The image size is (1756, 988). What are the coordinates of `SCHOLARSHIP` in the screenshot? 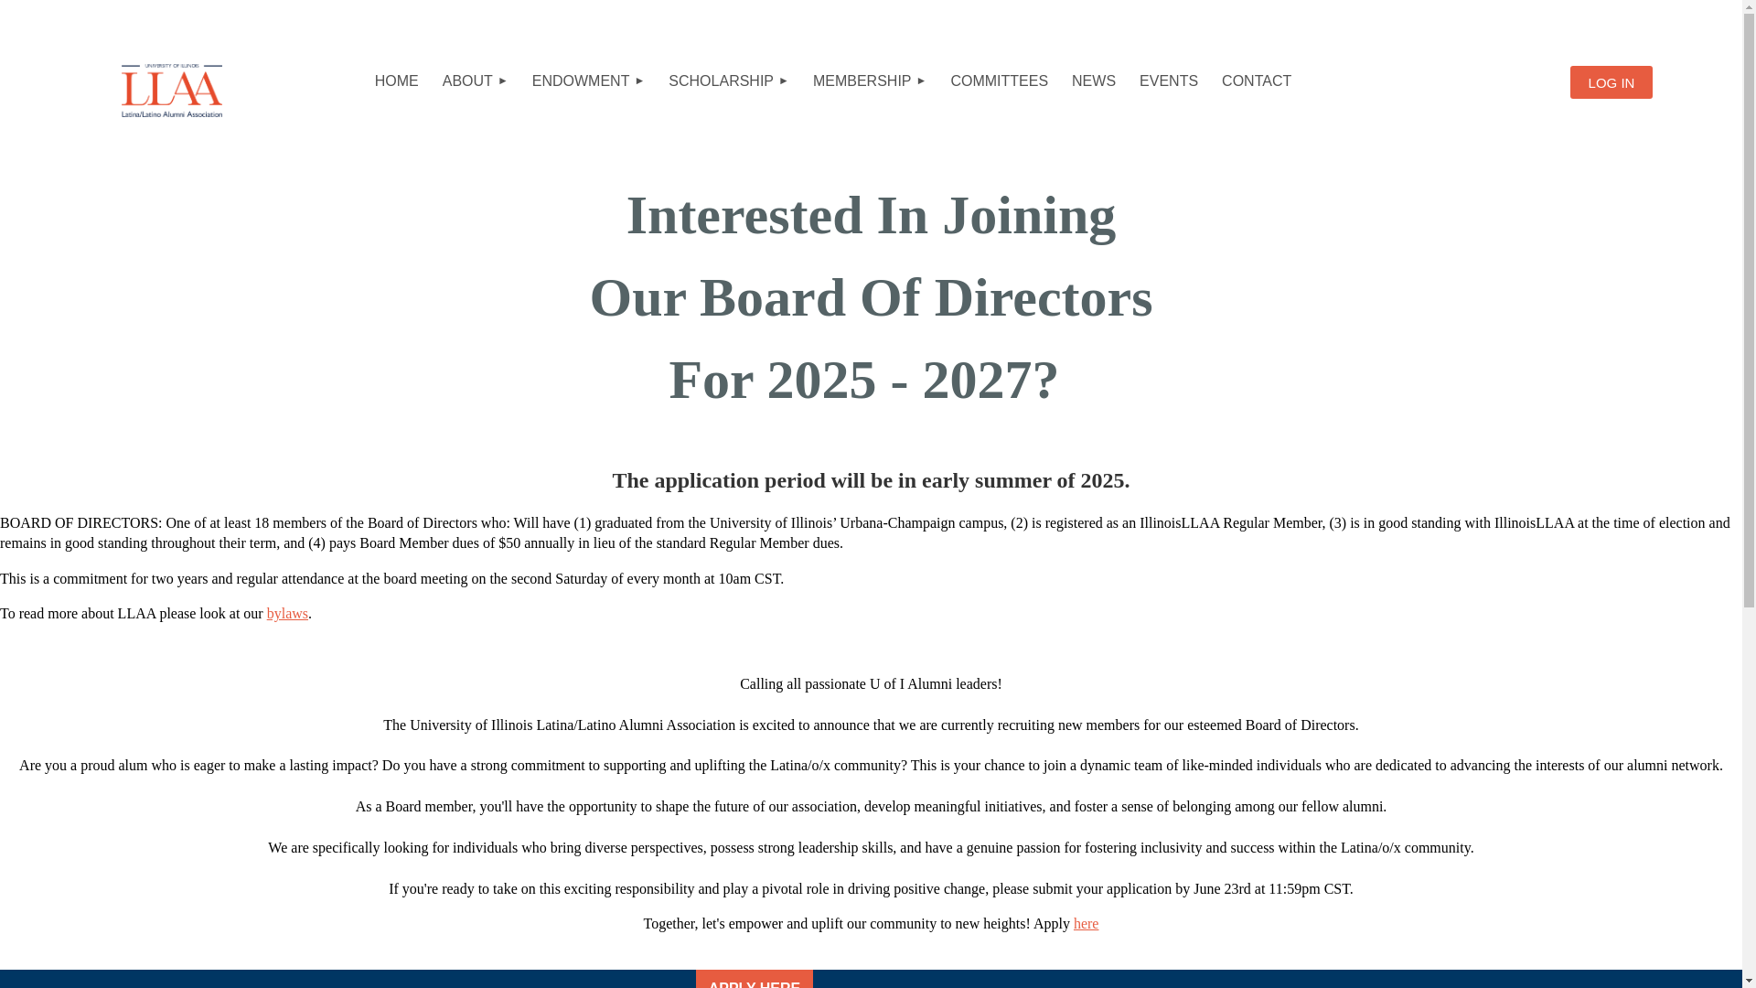 It's located at (728, 81).